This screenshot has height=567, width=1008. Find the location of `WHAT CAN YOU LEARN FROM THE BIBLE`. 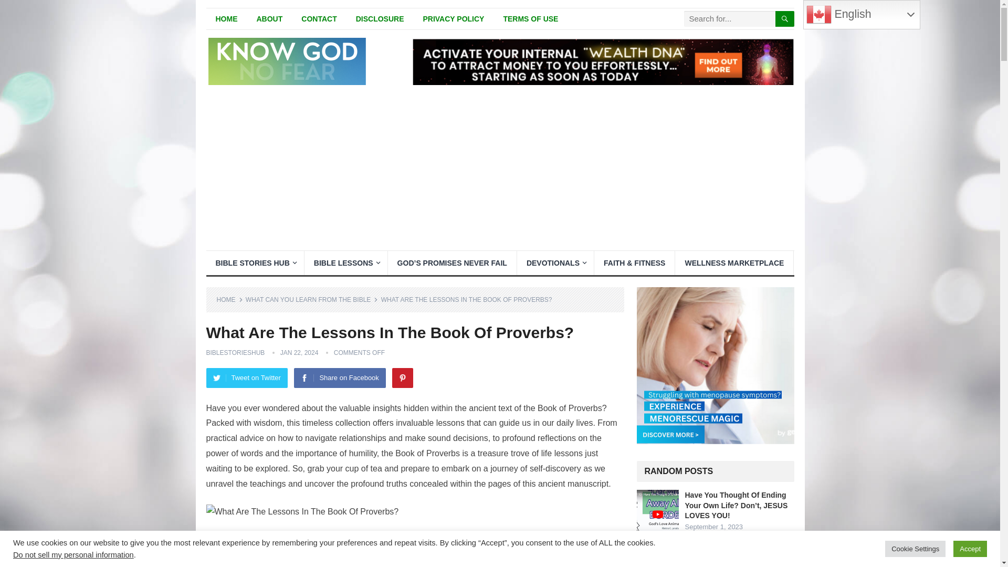

WHAT CAN YOU LEARN FROM THE BIBLE is located at coordinates (312, 299).